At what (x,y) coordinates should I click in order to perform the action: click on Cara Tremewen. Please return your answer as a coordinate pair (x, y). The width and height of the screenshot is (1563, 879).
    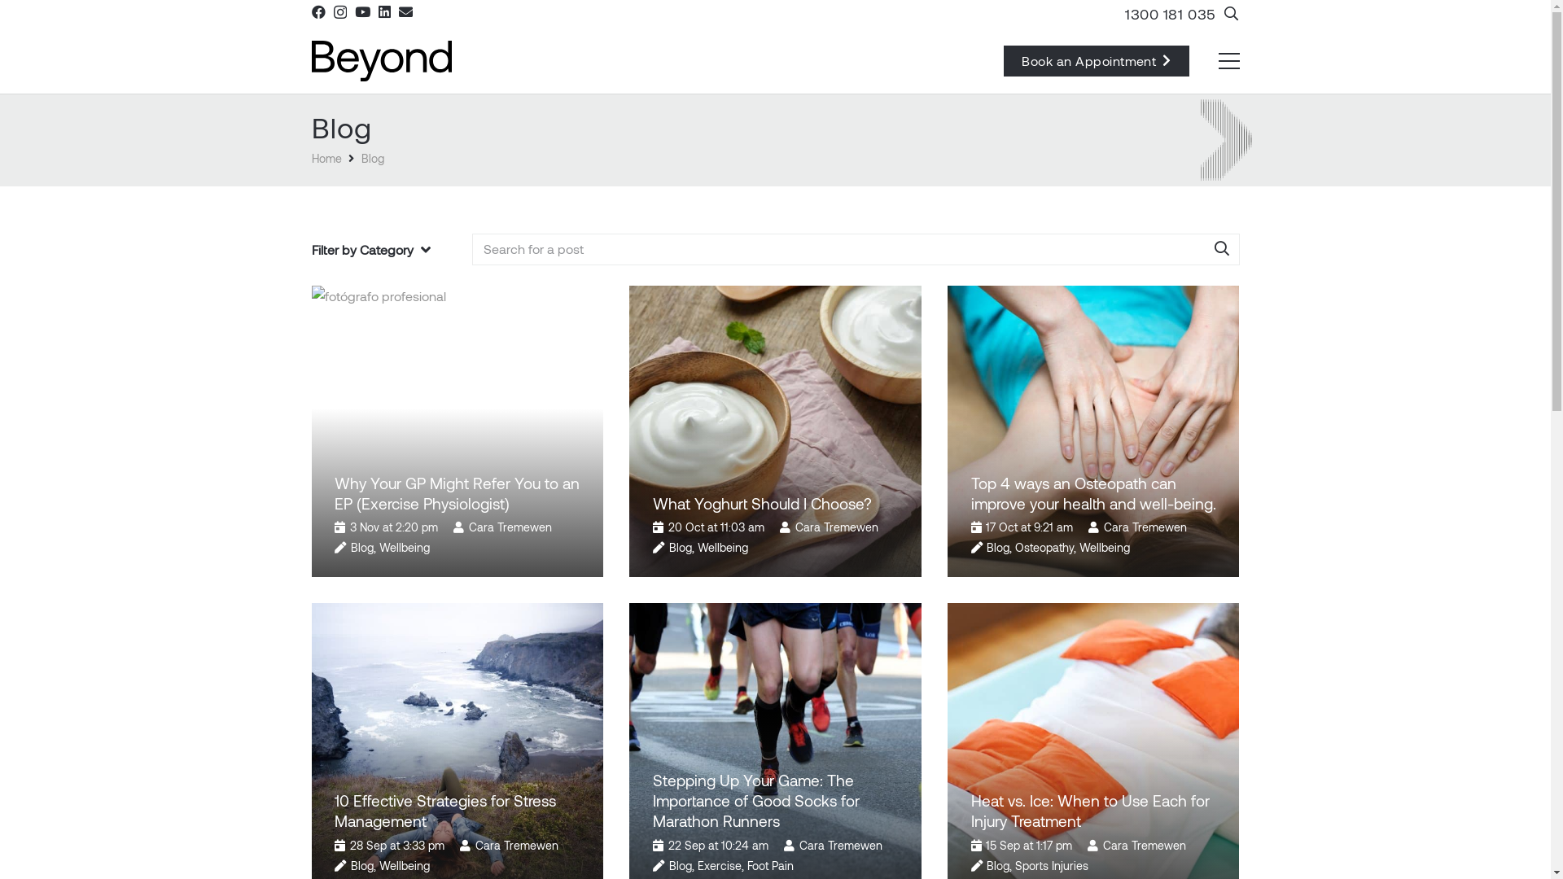
    Looking at the image, I should click on (1145, 845).